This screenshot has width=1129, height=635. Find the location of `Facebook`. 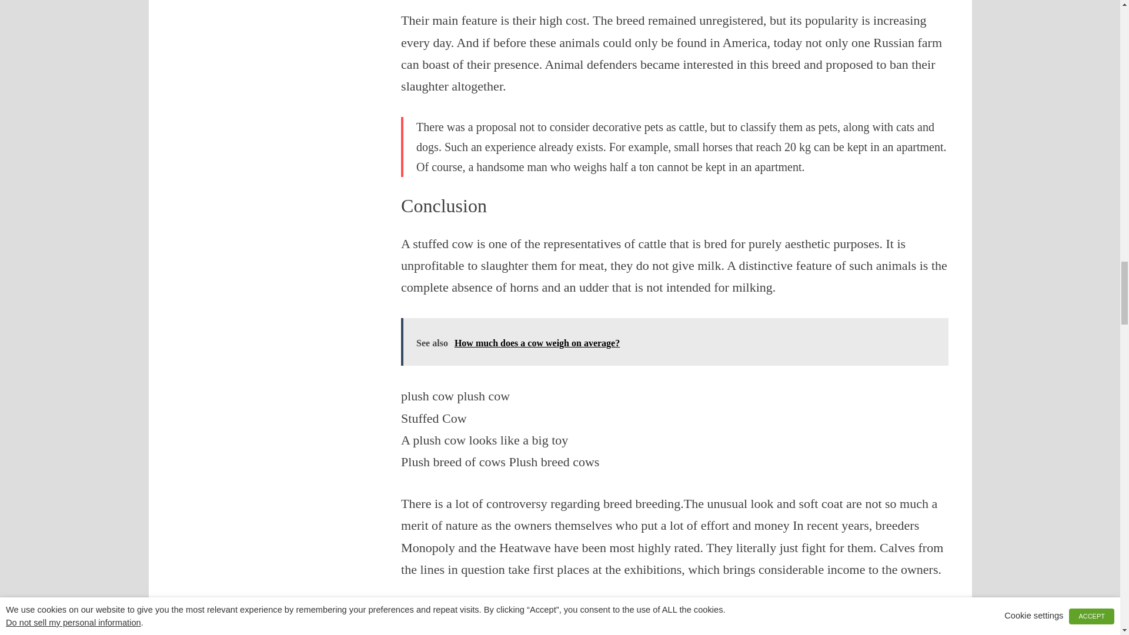

Facebook is located at coordinates (571, 629).